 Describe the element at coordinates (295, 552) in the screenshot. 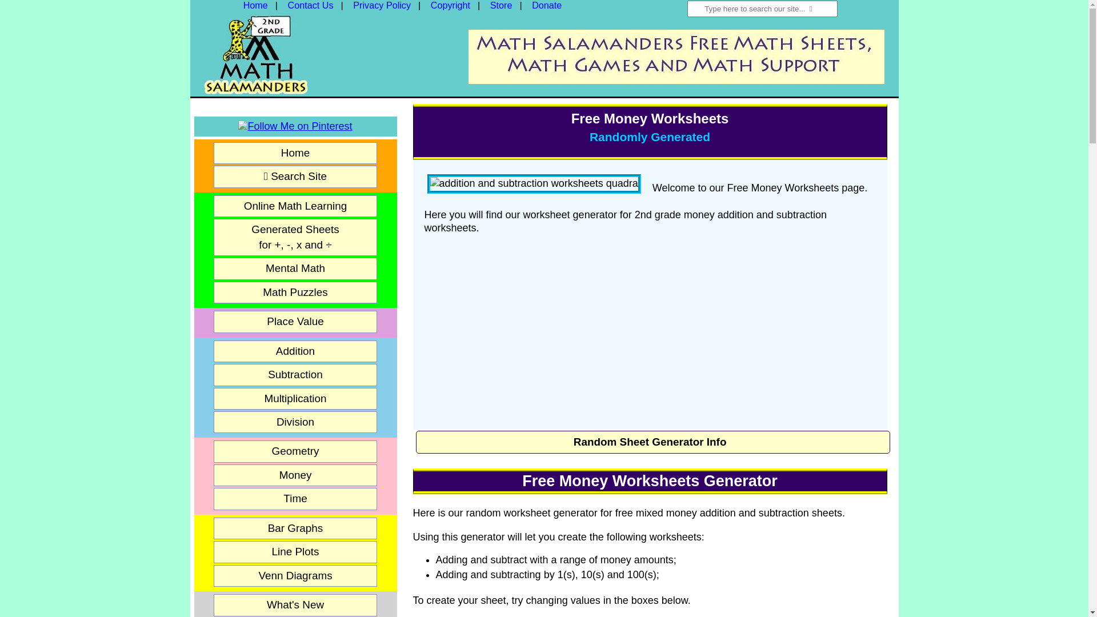

I see `Line Plots` at that location.